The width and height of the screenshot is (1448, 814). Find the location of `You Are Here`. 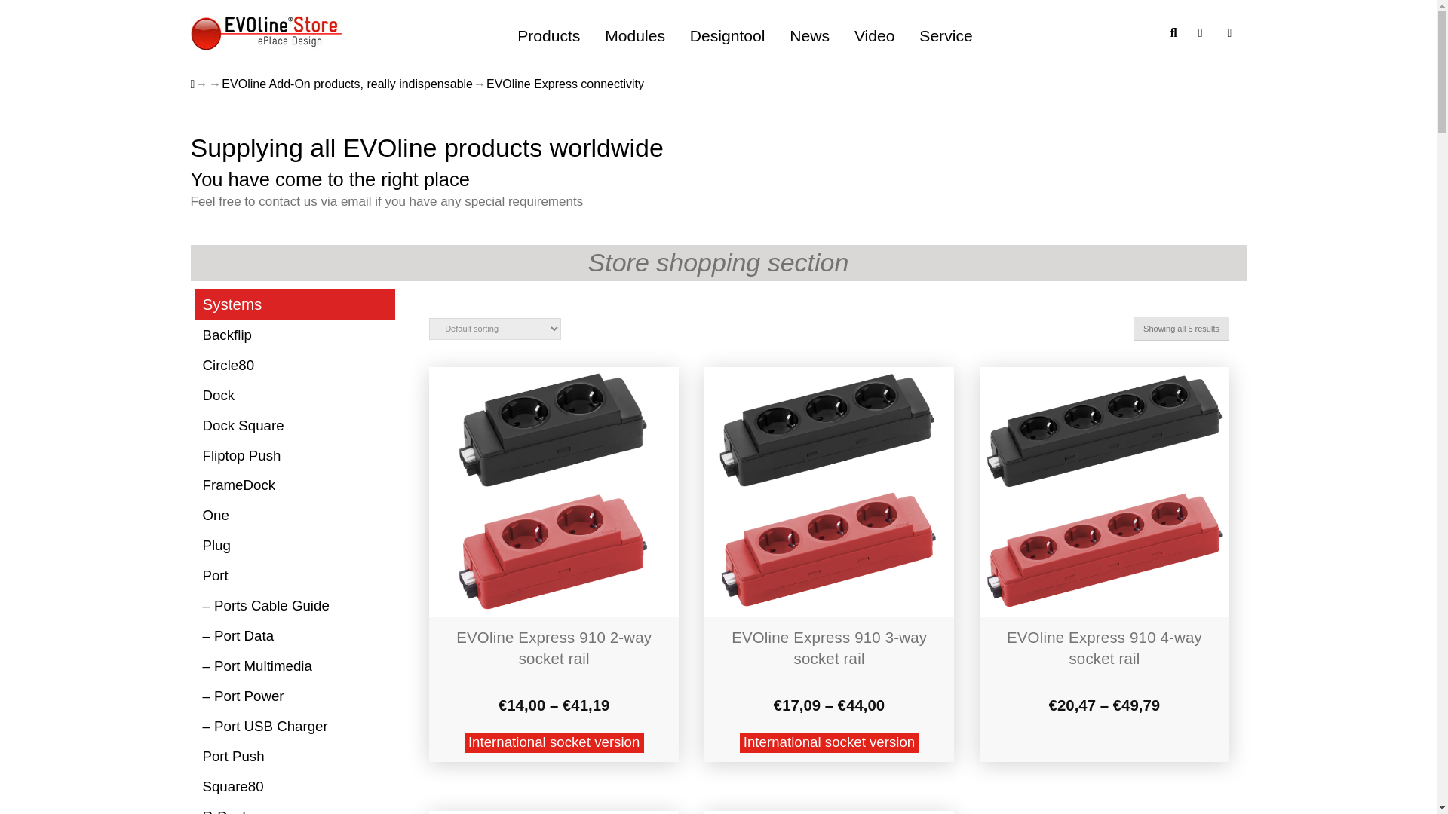

You Are Here is located at coordinates (566, 84).